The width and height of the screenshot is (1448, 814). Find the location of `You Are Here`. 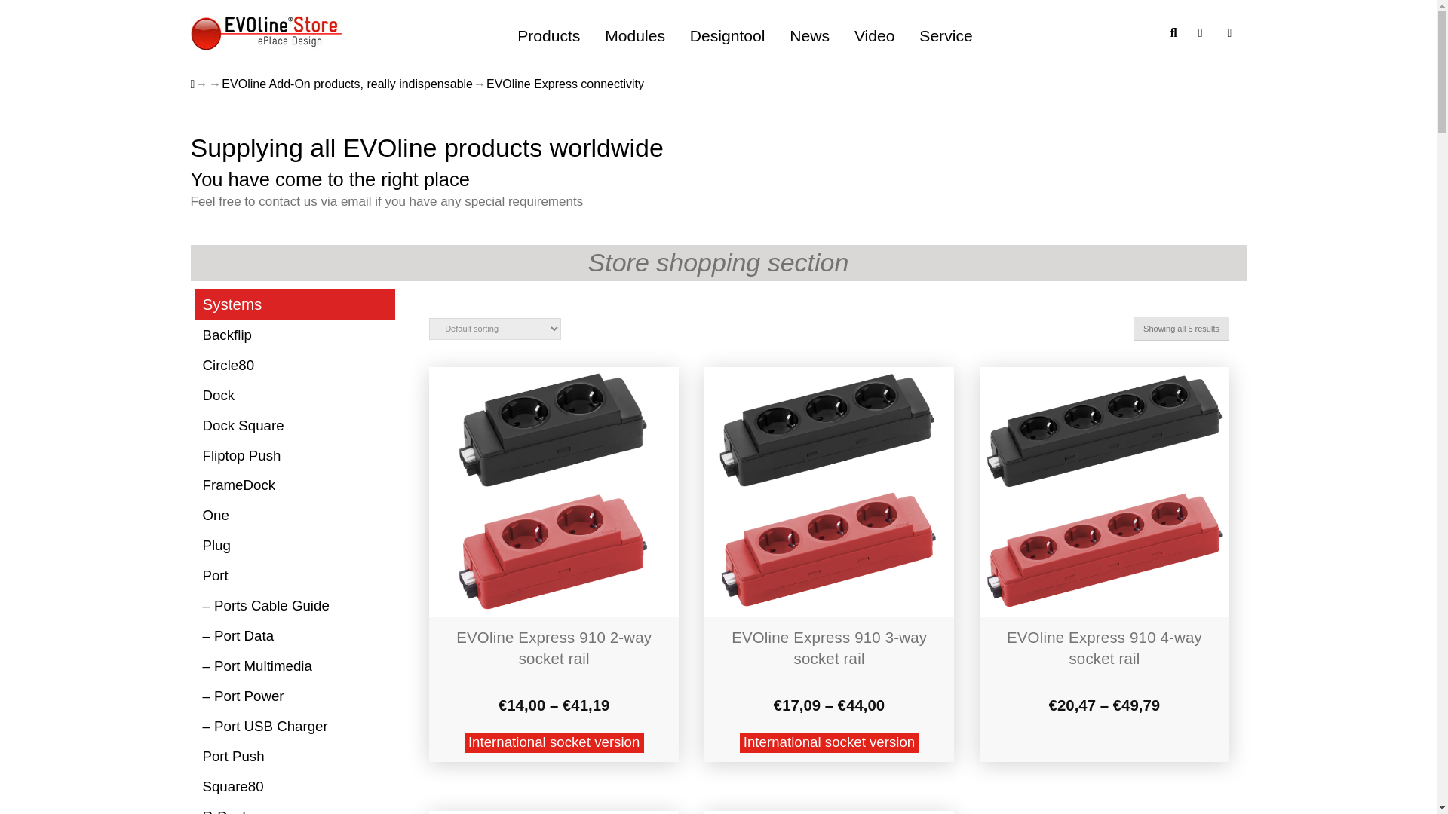

You Are Here is located at coordinates (566, 84).